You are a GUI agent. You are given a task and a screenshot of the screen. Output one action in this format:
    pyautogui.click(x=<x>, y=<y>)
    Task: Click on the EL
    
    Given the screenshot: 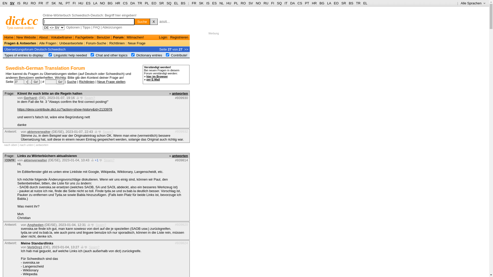 What is the action you would take?
    pyautogui.click(x=176, y=3)
    